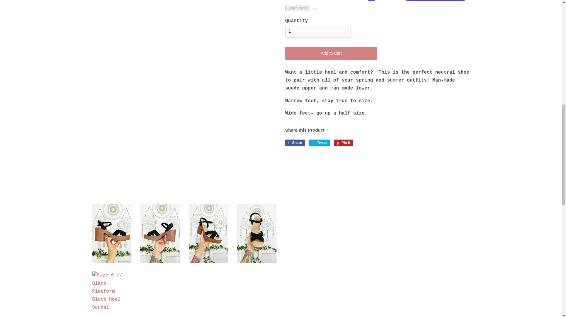  What do you see at coordinates (320, 143) in the screenshot?
I see `Tweet on Twitter` at bounding box center [320, 143].